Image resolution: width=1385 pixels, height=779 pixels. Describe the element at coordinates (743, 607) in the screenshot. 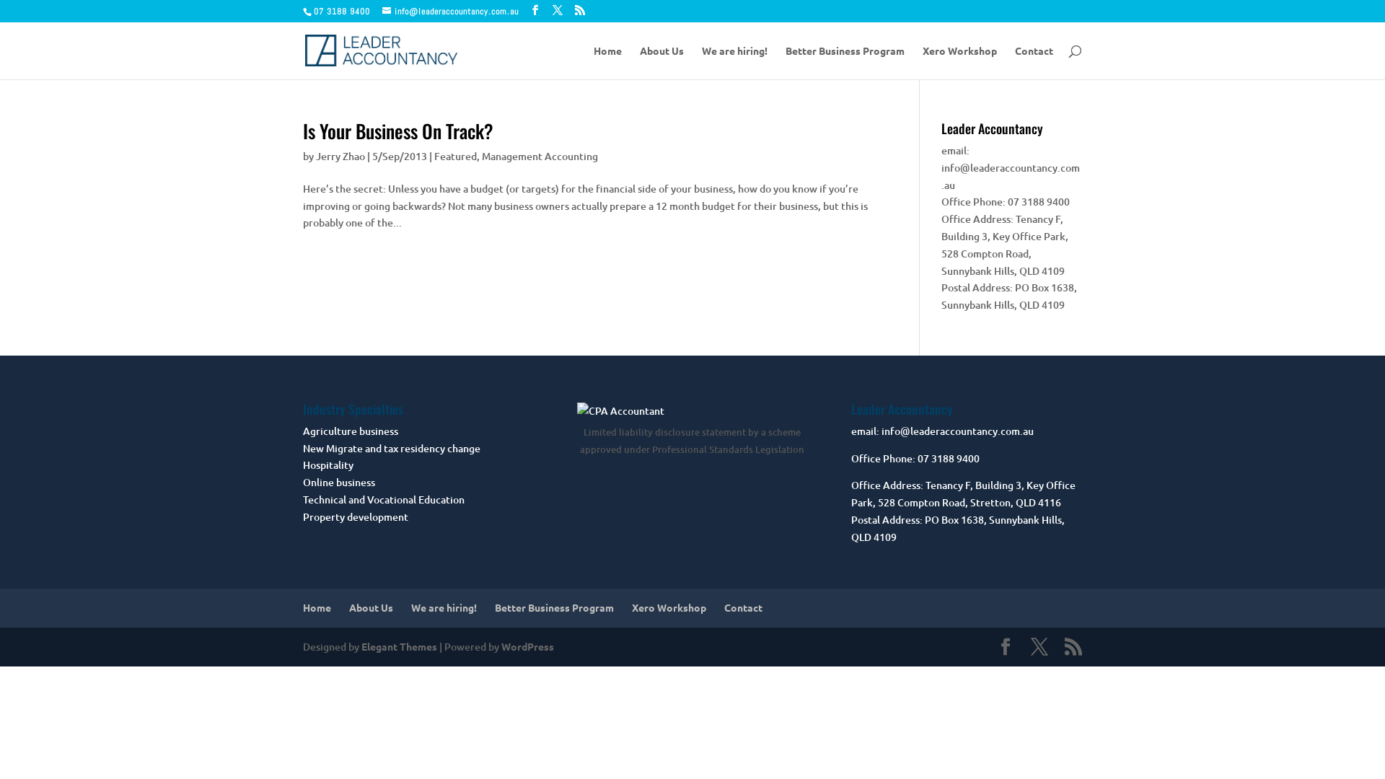

I see `Contact` at that location.